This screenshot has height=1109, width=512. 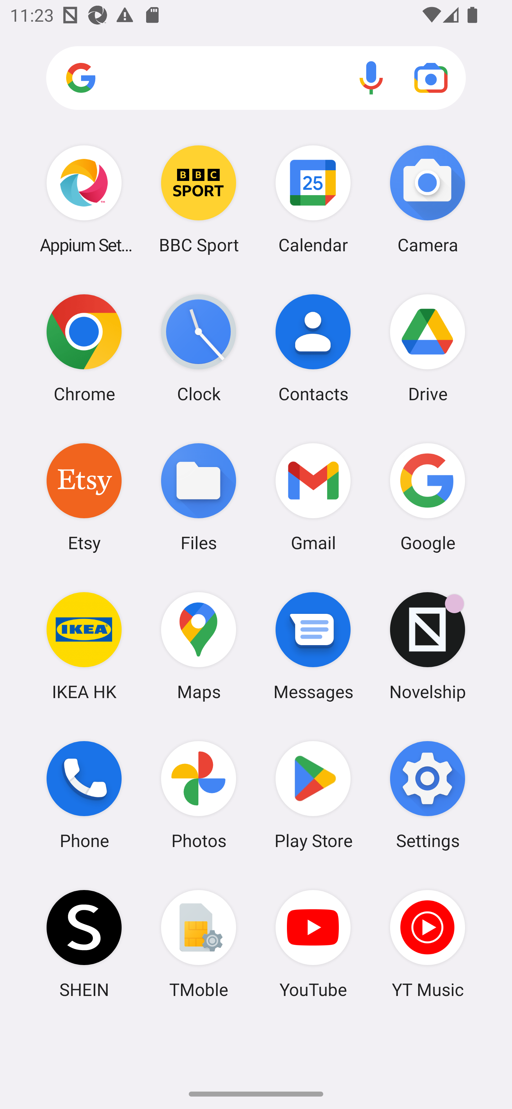 What do you see at coordinates (198, 646) in the screenshot?
I see `Maps` at bounding box center [198, 646].